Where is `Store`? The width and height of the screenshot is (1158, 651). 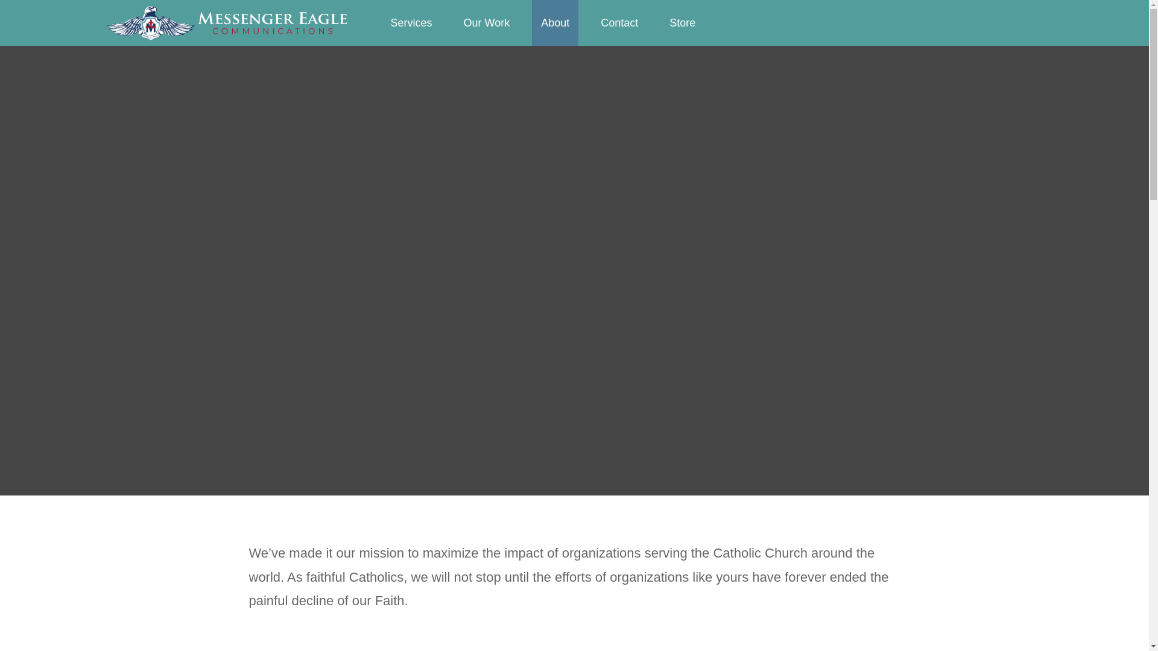
Store is located at coordinates (682, 23).